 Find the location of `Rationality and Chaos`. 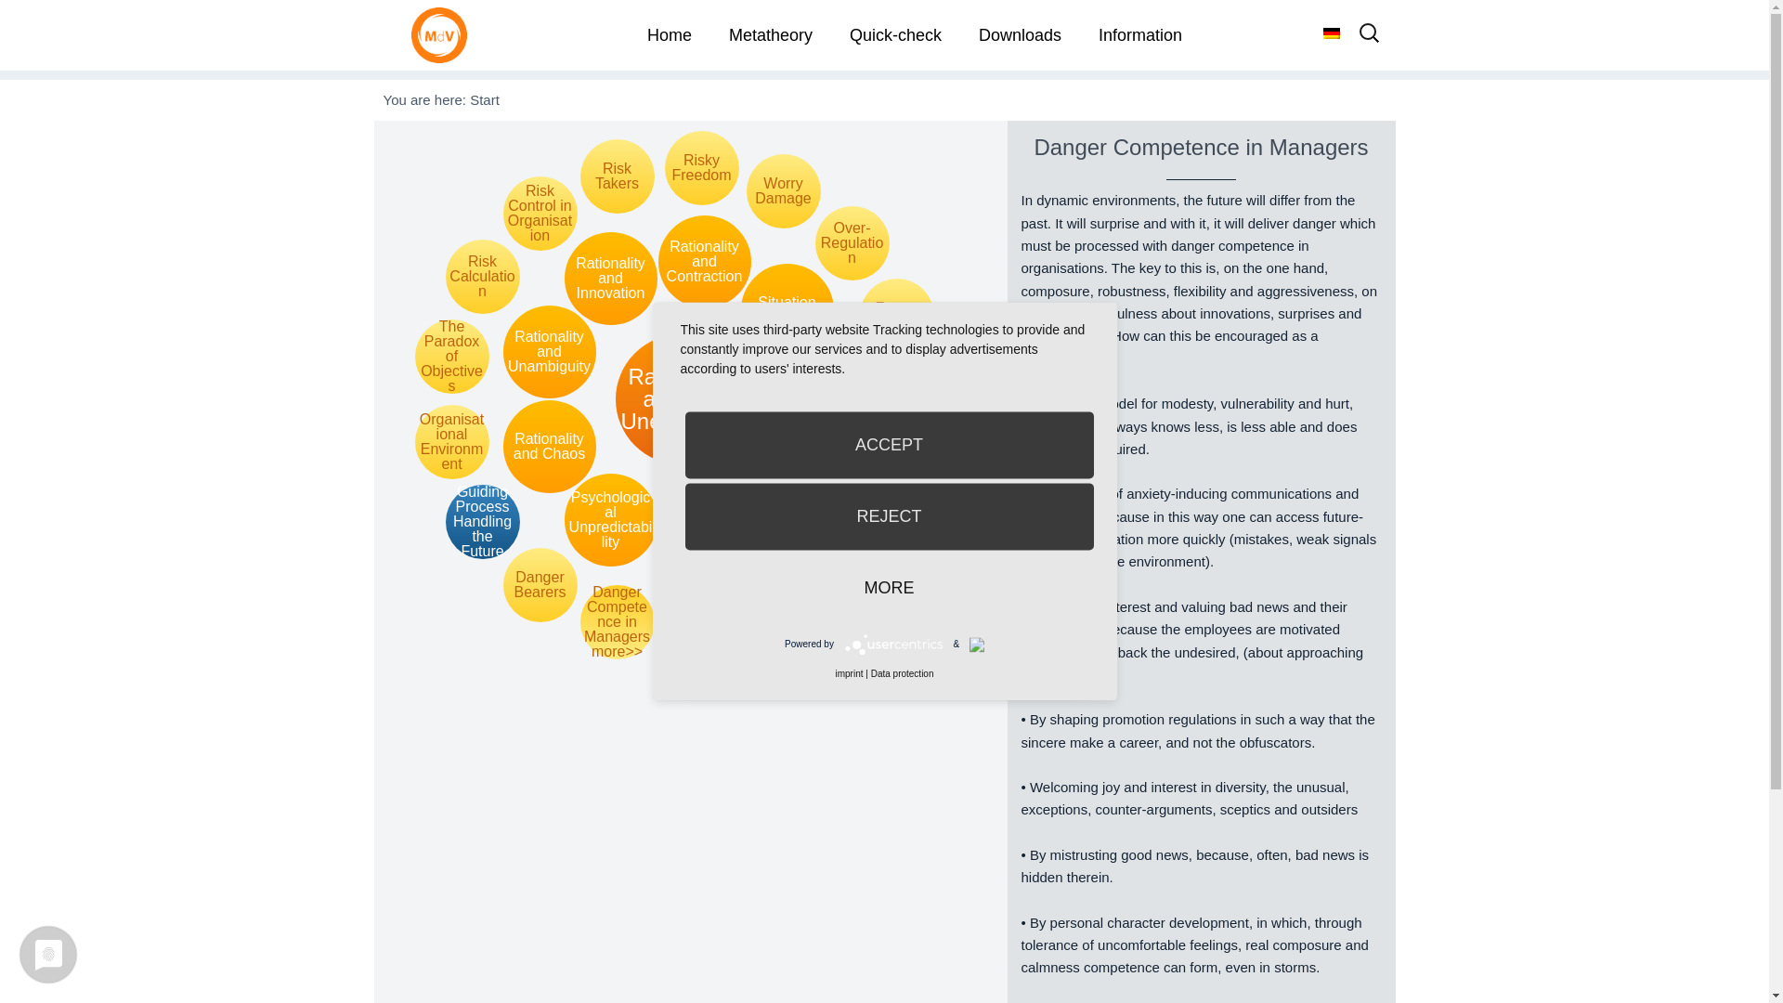

Rationality and Chaos is located at coordinates (549, 446).